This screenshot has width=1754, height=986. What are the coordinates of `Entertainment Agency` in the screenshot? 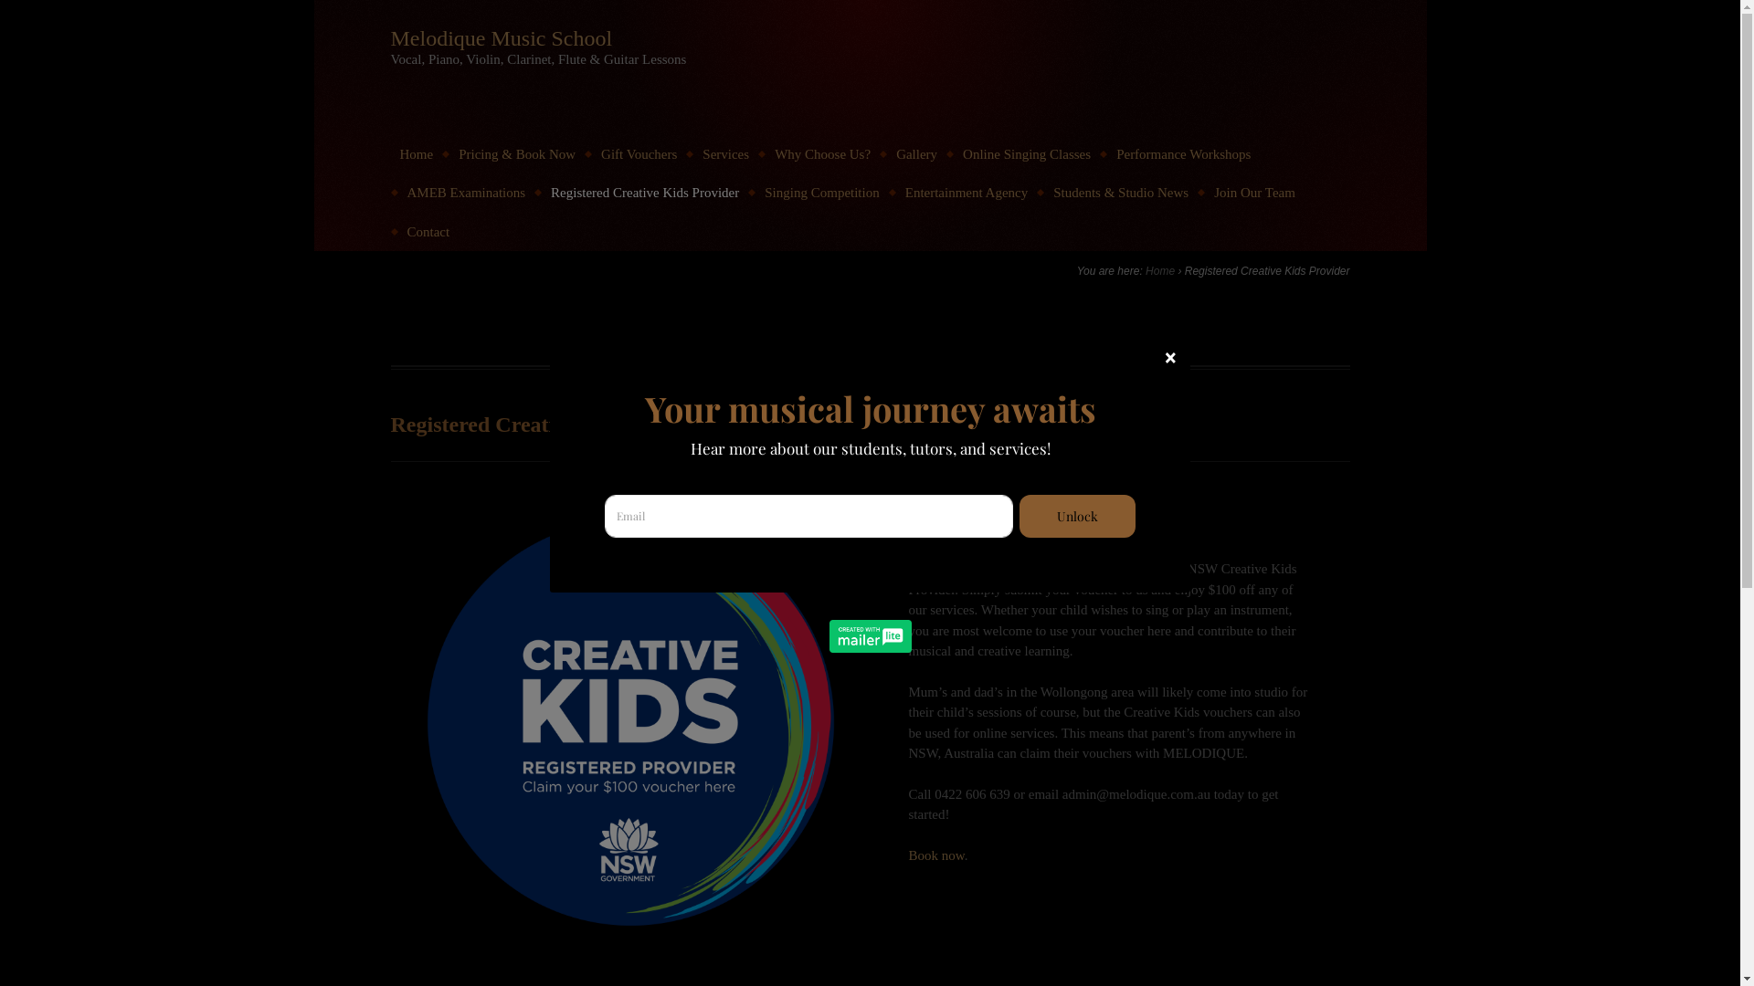 It's located at (967, 194).